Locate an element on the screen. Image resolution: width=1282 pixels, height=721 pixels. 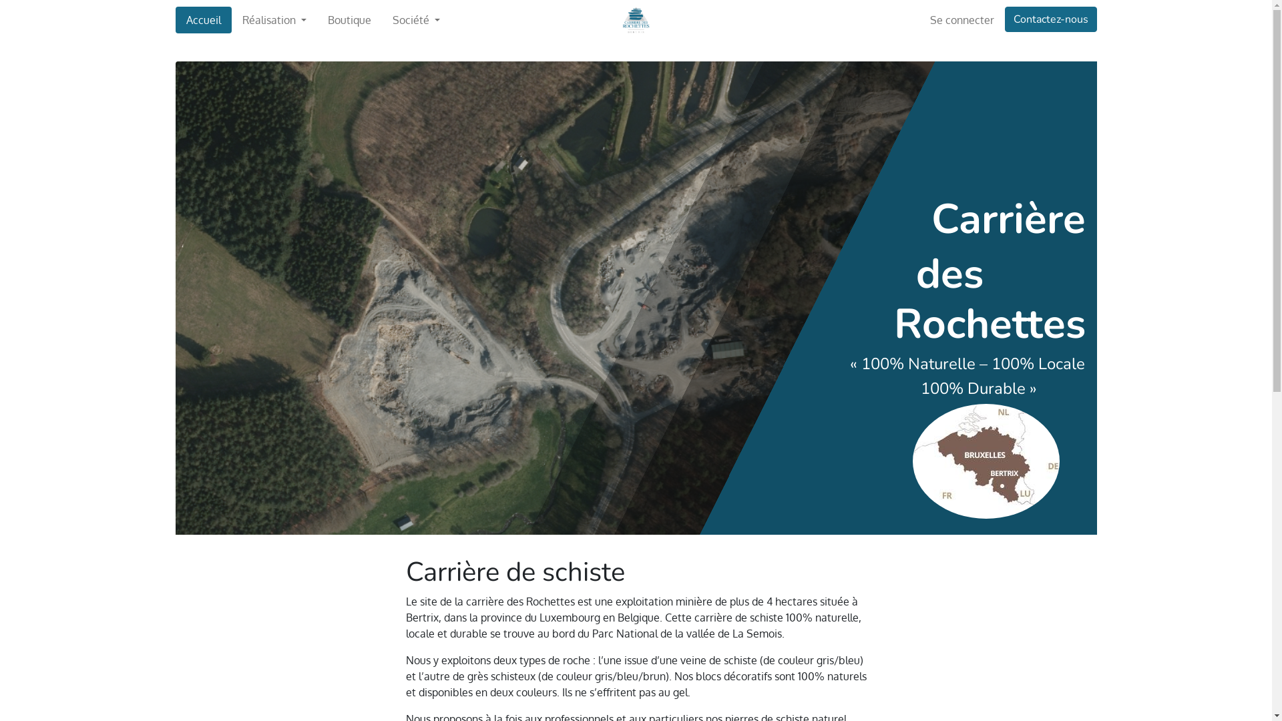
Se connecter is located at coordinates (961, 20).